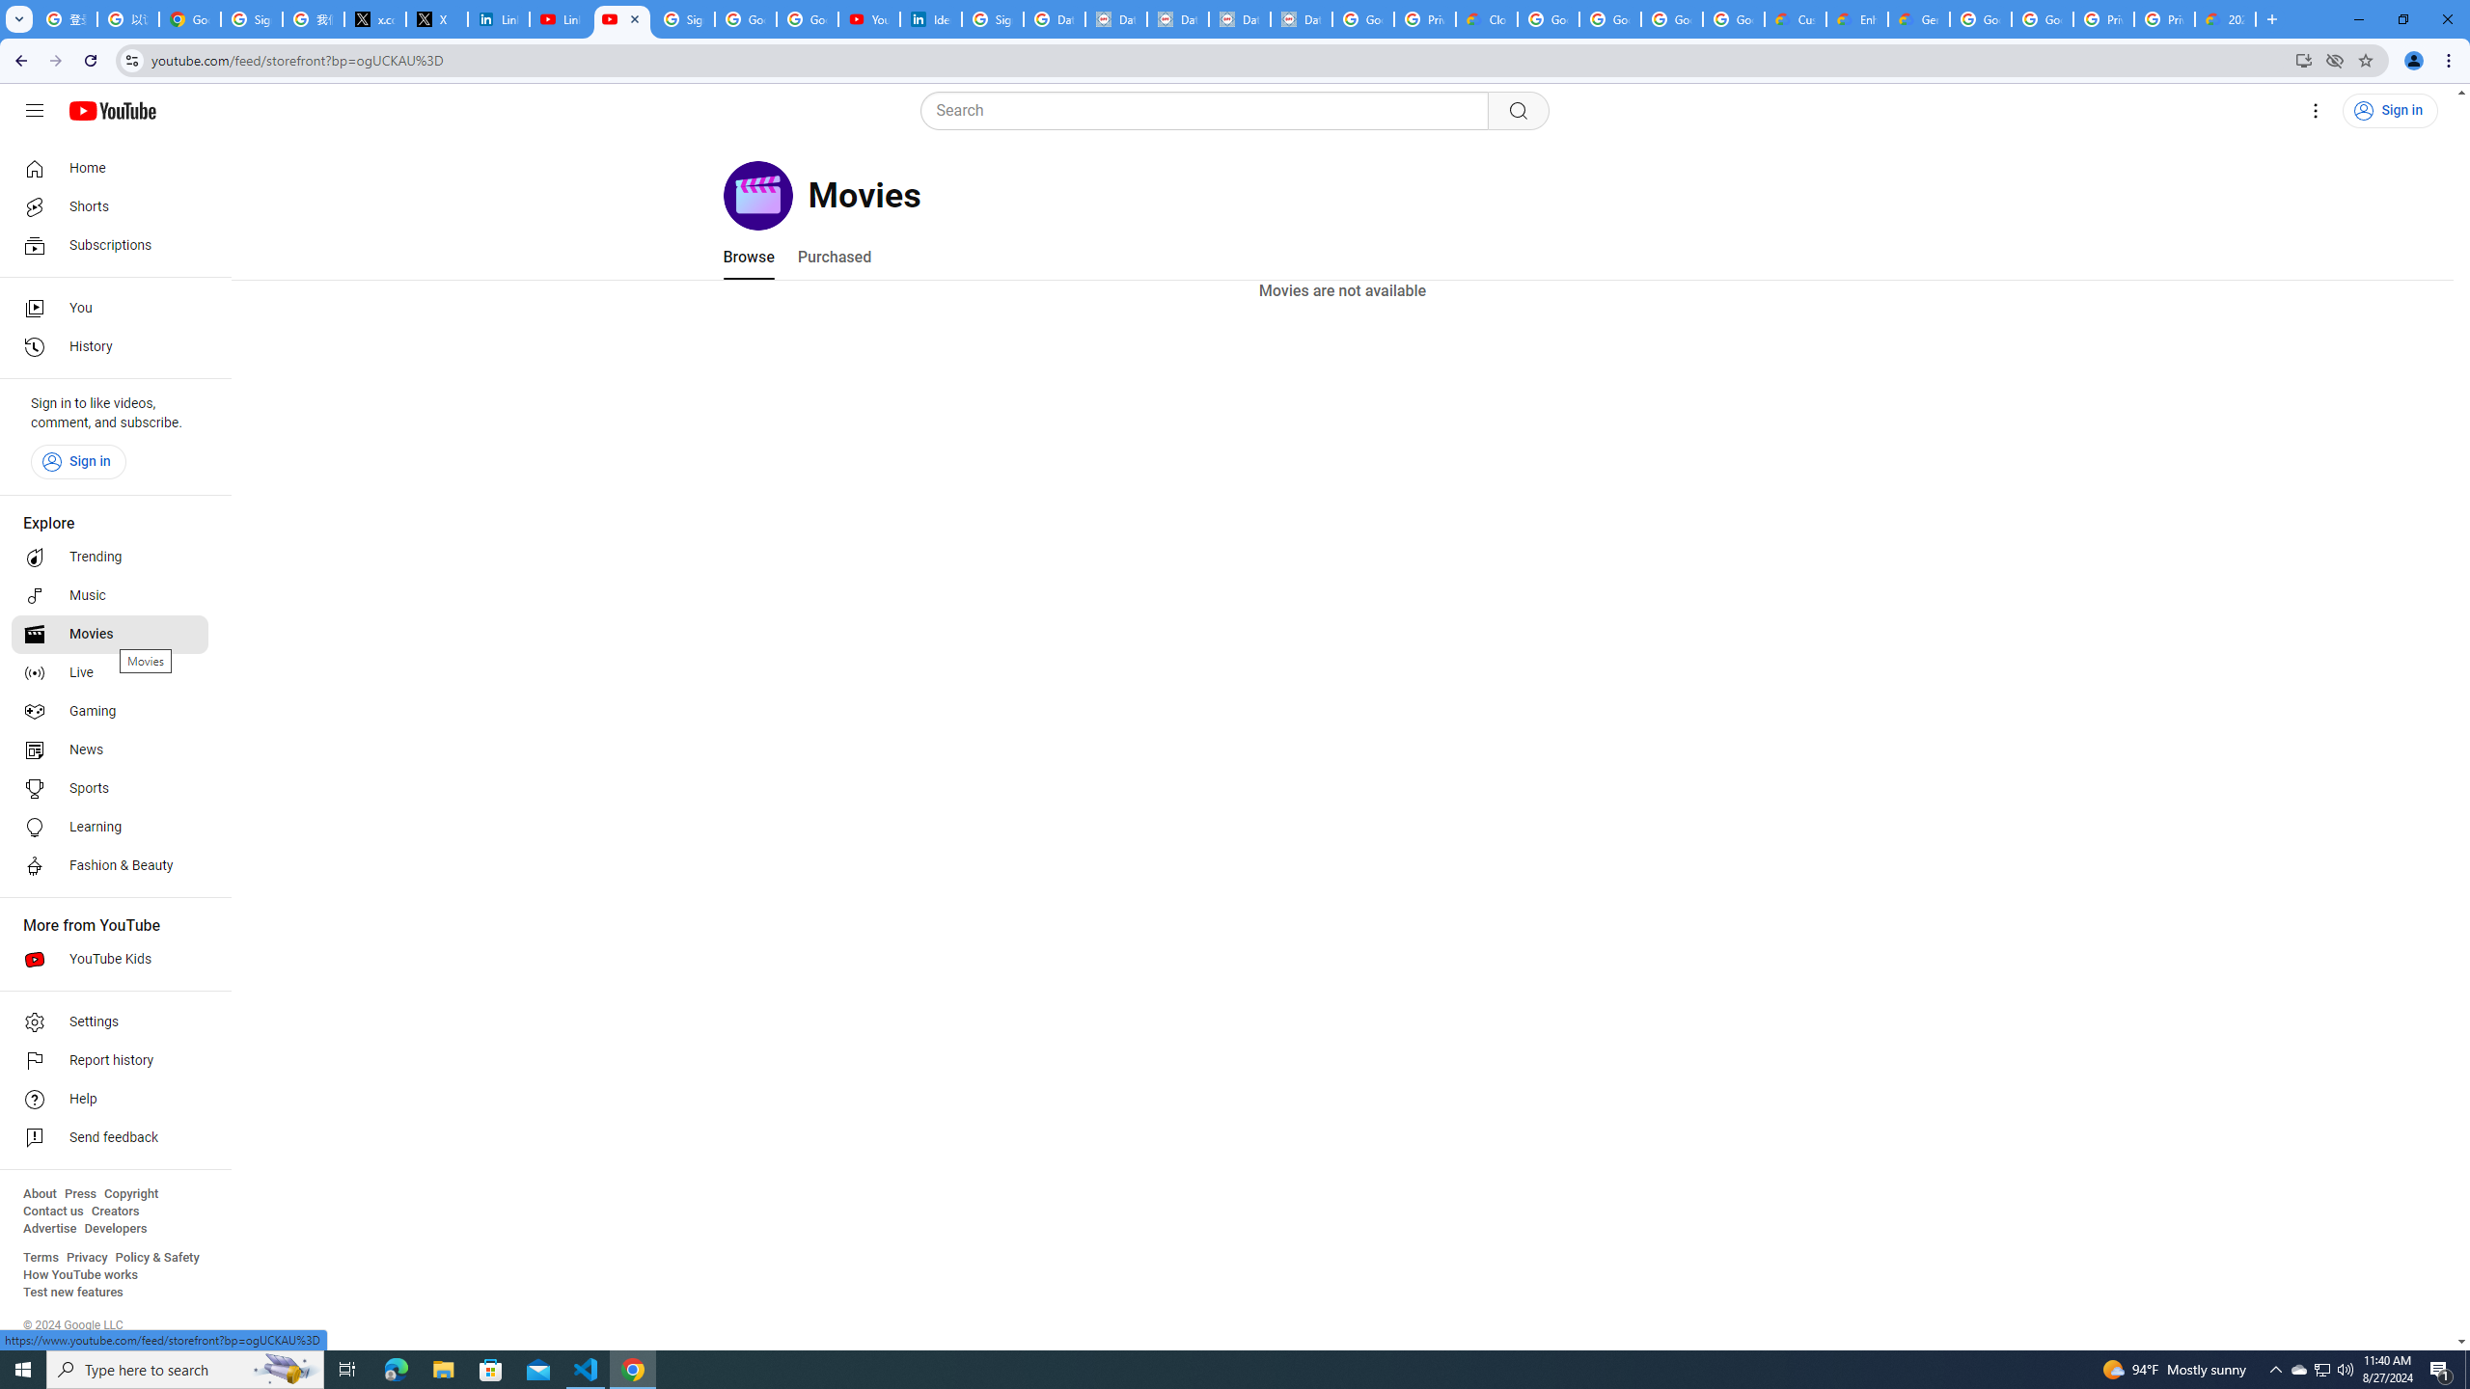 The height and width of the screenshot is (1389, 2470). I want to click on Policy & Safety, so click(156, 1258).